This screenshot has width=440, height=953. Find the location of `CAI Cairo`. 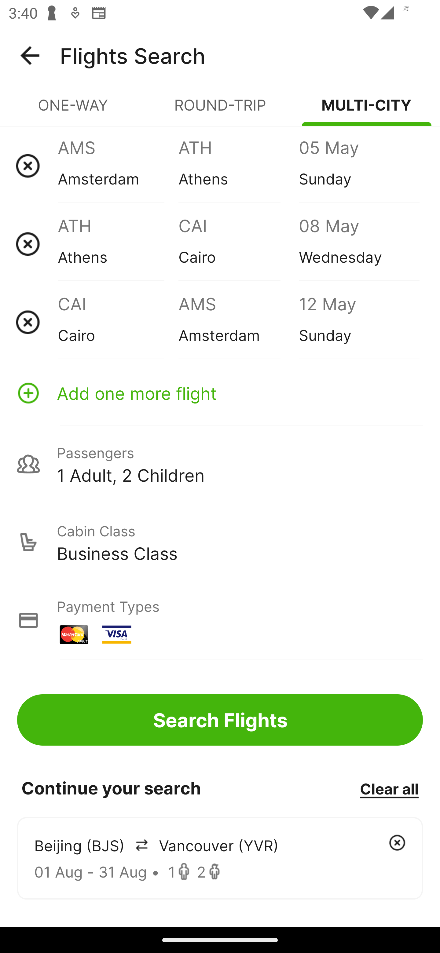

CAI Cairo is located at coordinates (238, 244).